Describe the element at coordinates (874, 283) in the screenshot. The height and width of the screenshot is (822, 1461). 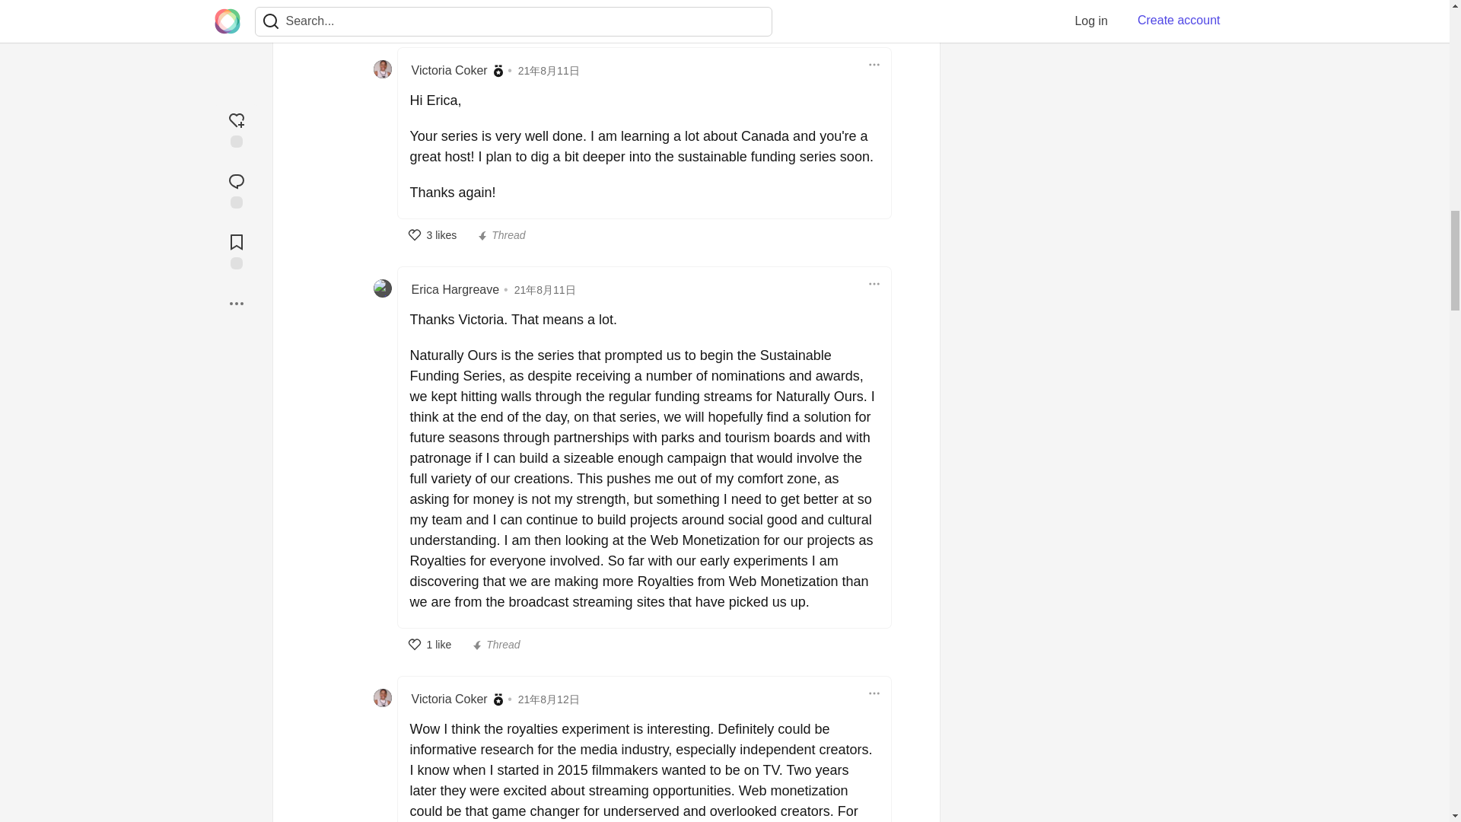
I see `Dropdown menu` at that location.